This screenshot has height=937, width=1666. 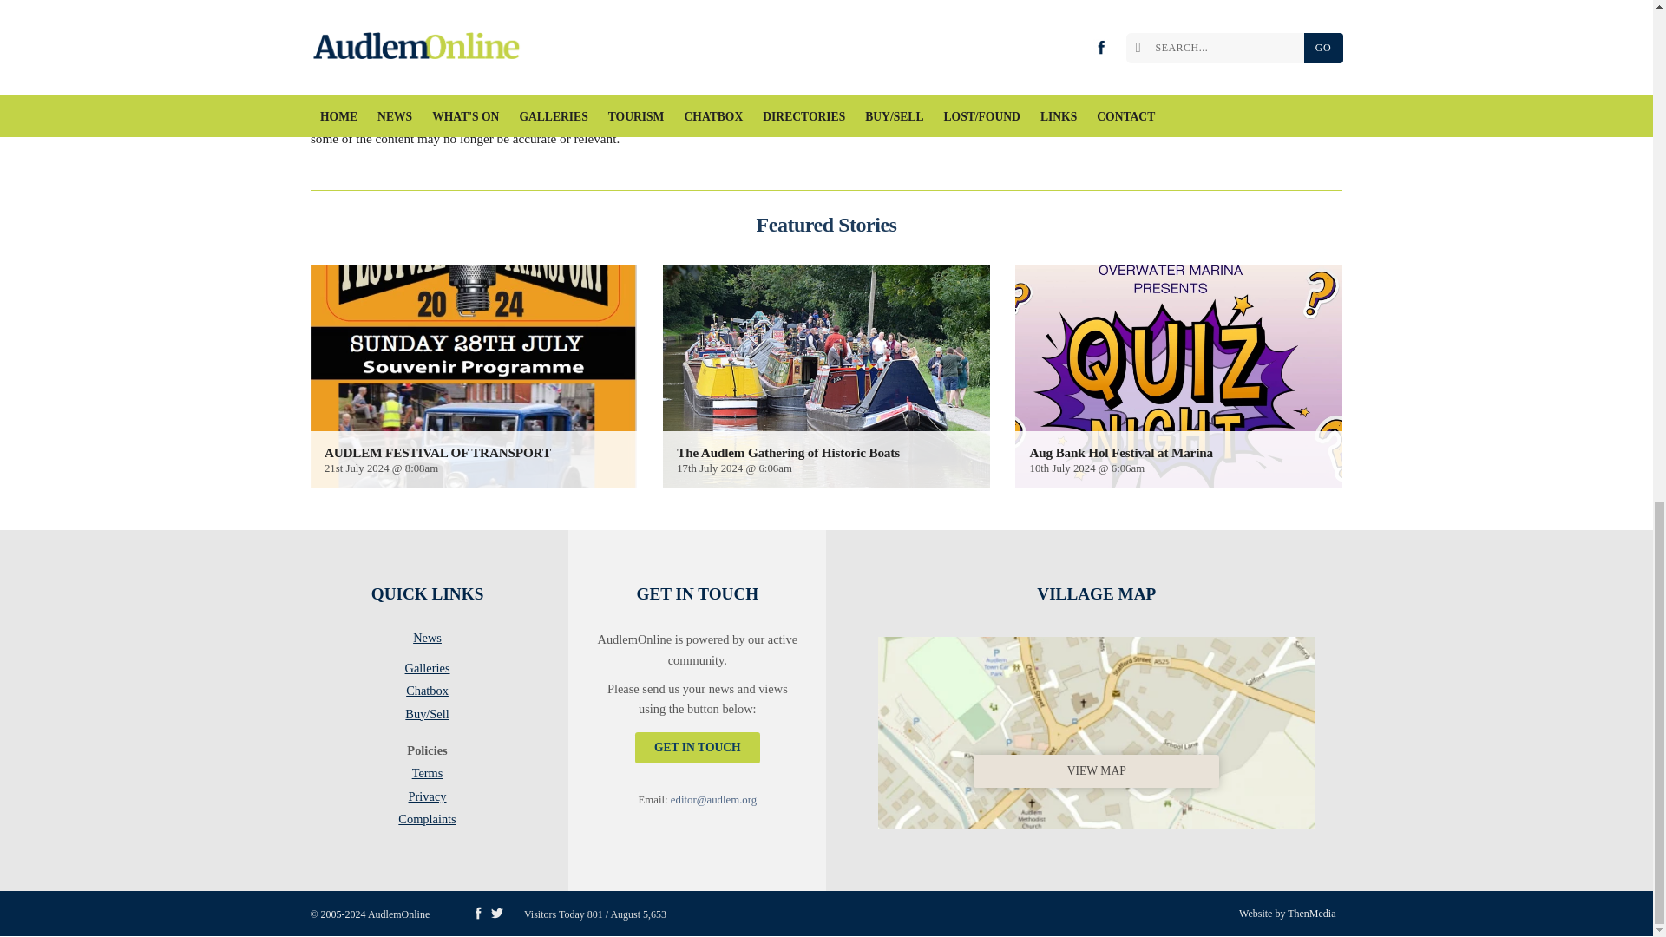 What do you see at coordinates (477, 913) in the screenshot?
I see `Visit our Facebook Page` at bounding box center [477, 913].